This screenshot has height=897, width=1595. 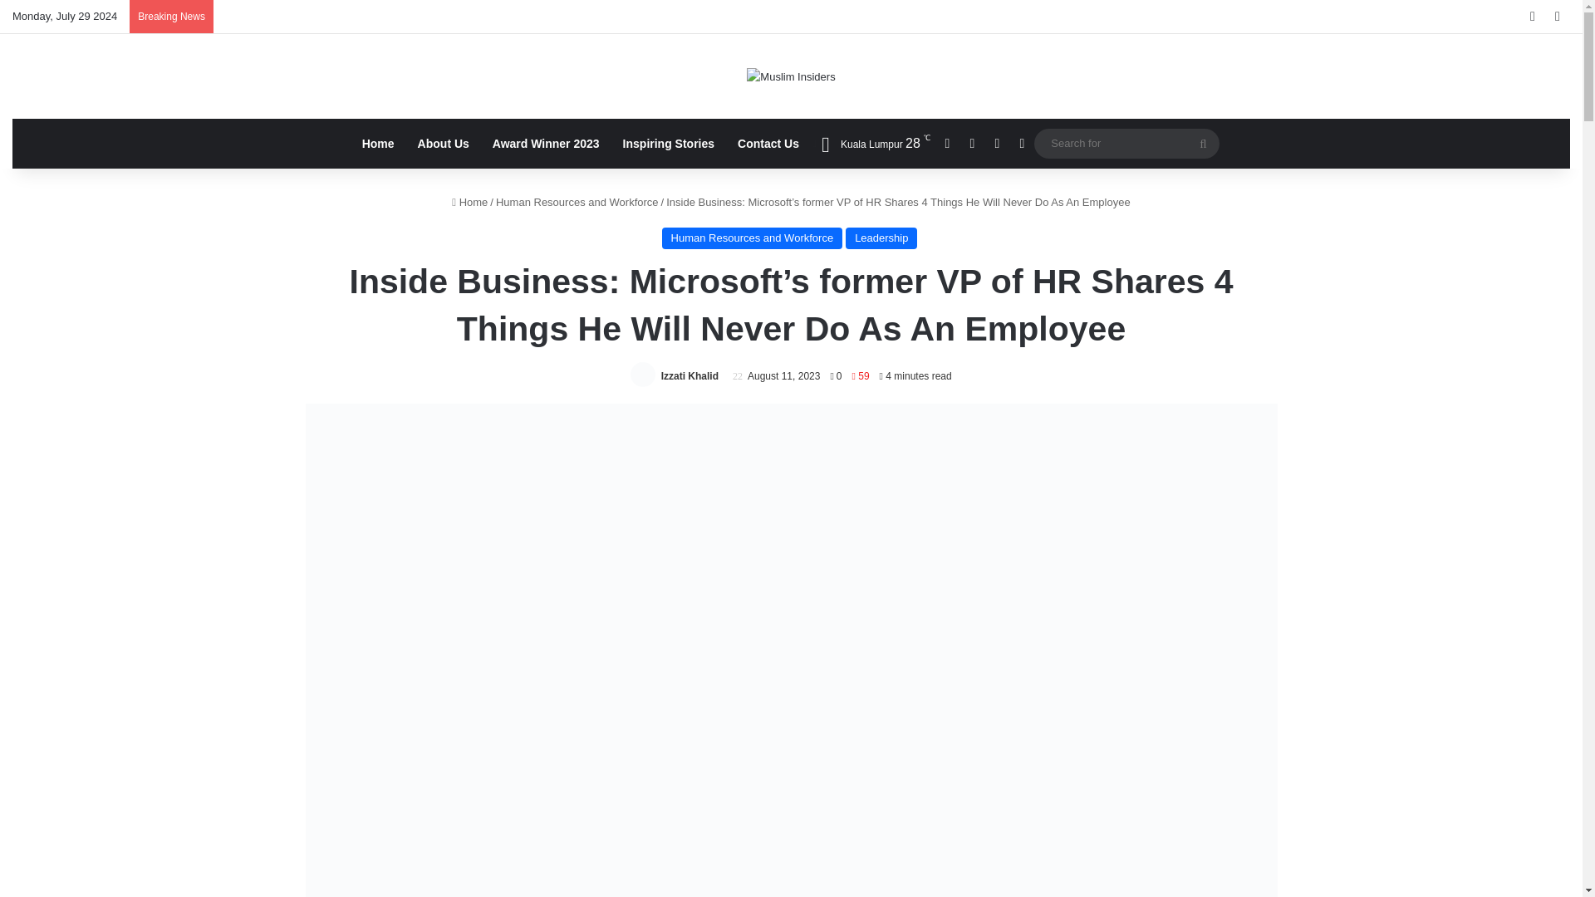 What do you see at coordinates (753, 238) in the screenshot?
I see `Human Resources and Workforce` at bounding box center [753, 238].